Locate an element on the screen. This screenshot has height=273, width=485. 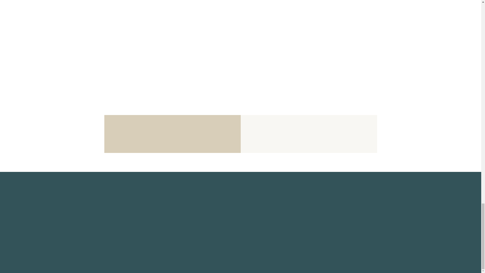
WE SUPPORT LOCALS is located at coordinates (130, 224).